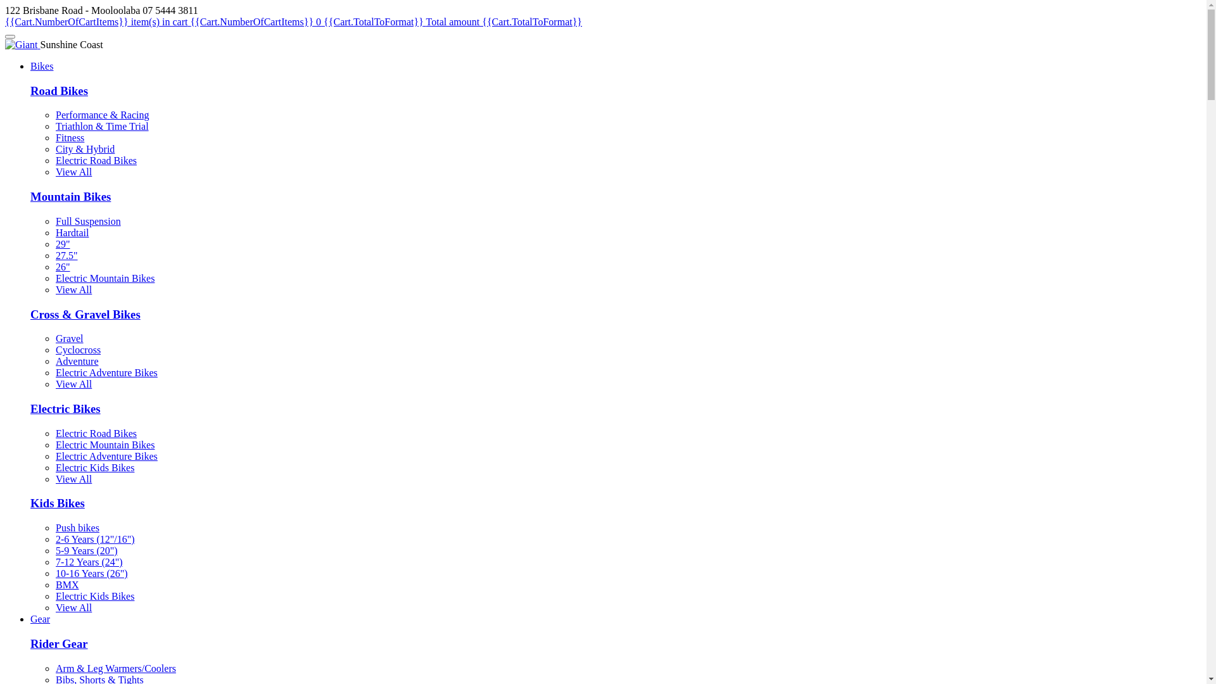  I want to click on Rider Gear, so click(60, 643).